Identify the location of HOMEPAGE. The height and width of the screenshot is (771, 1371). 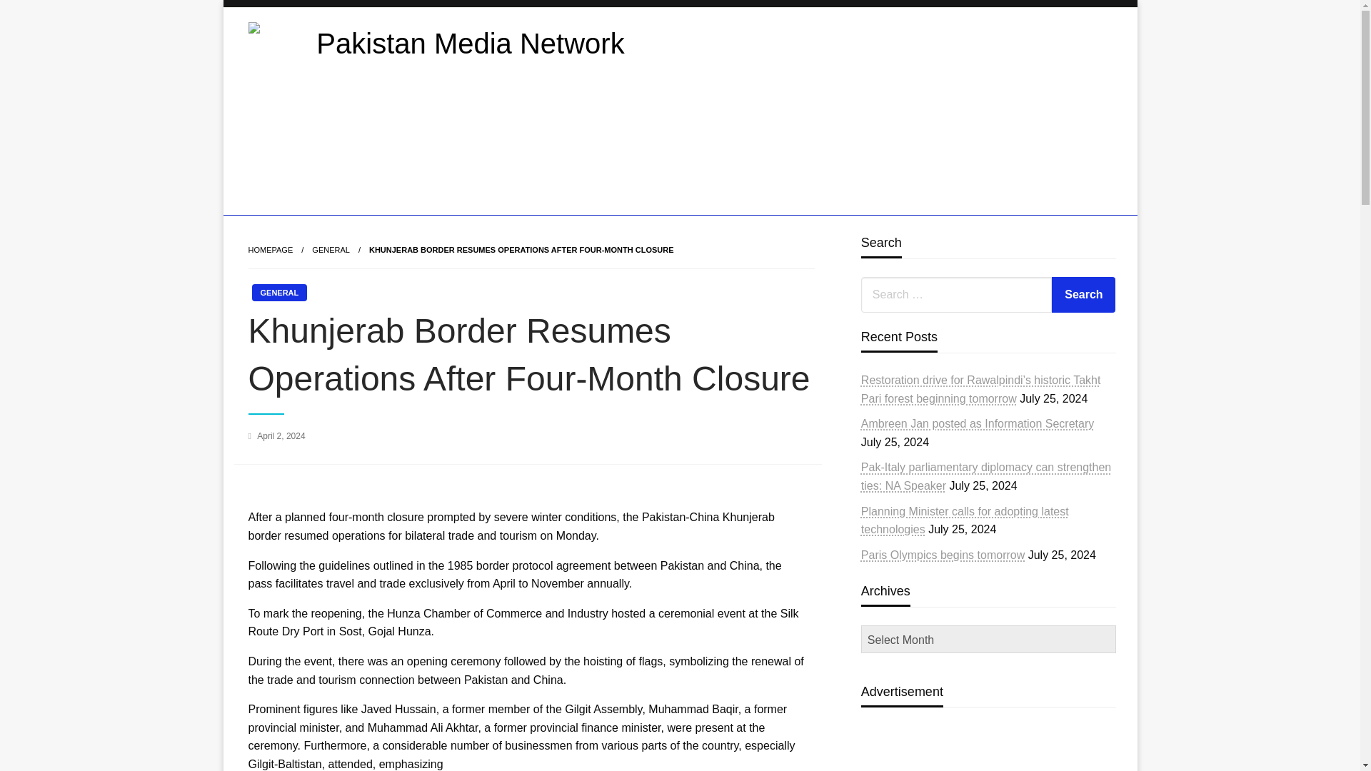
(270, 250).